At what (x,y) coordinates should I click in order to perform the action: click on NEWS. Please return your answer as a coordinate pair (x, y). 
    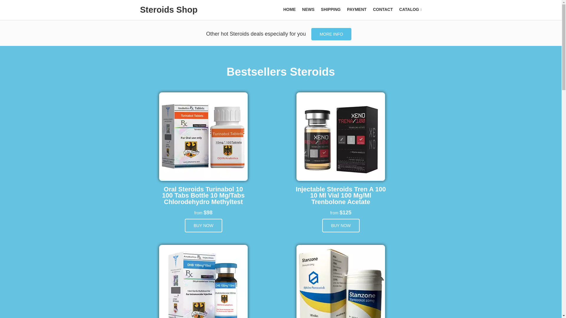
    Looking at the image, I should click on (308, 9).